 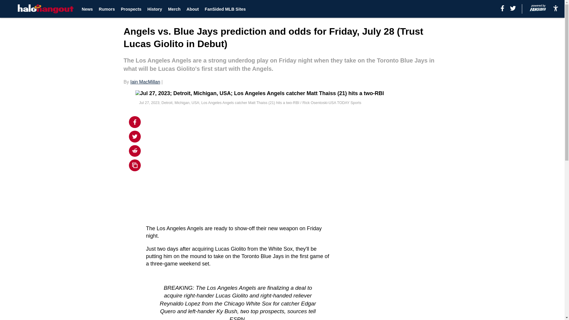 I want to click on Prospects, so click(x=131, y=9).